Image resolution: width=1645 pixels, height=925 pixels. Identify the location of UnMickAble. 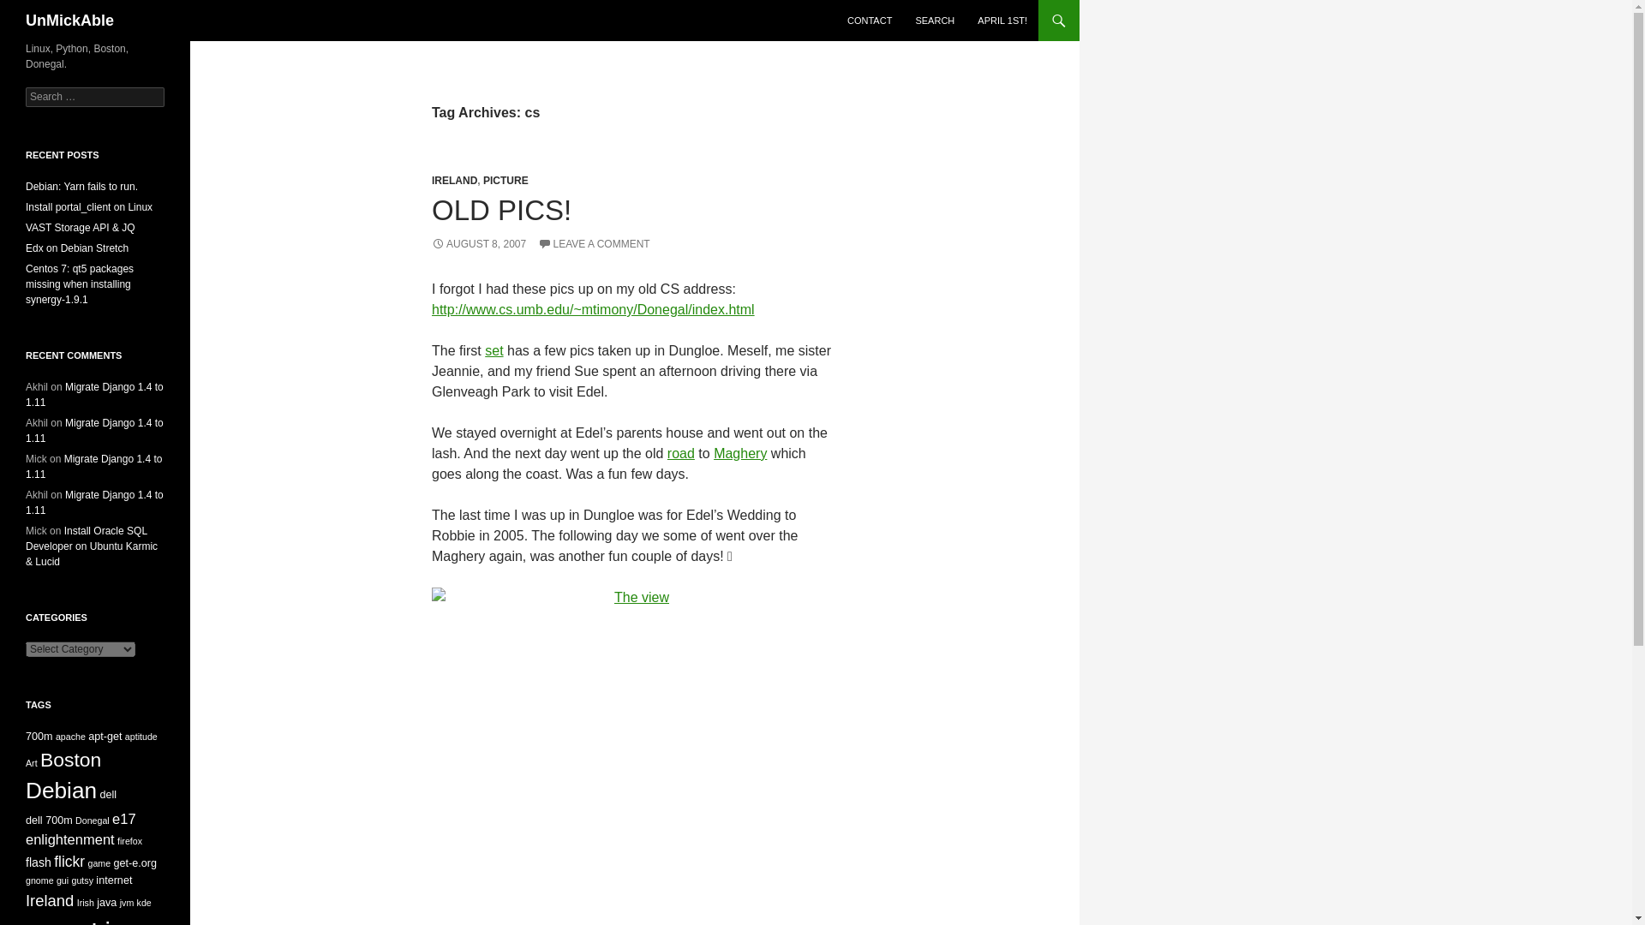
(69, 21).